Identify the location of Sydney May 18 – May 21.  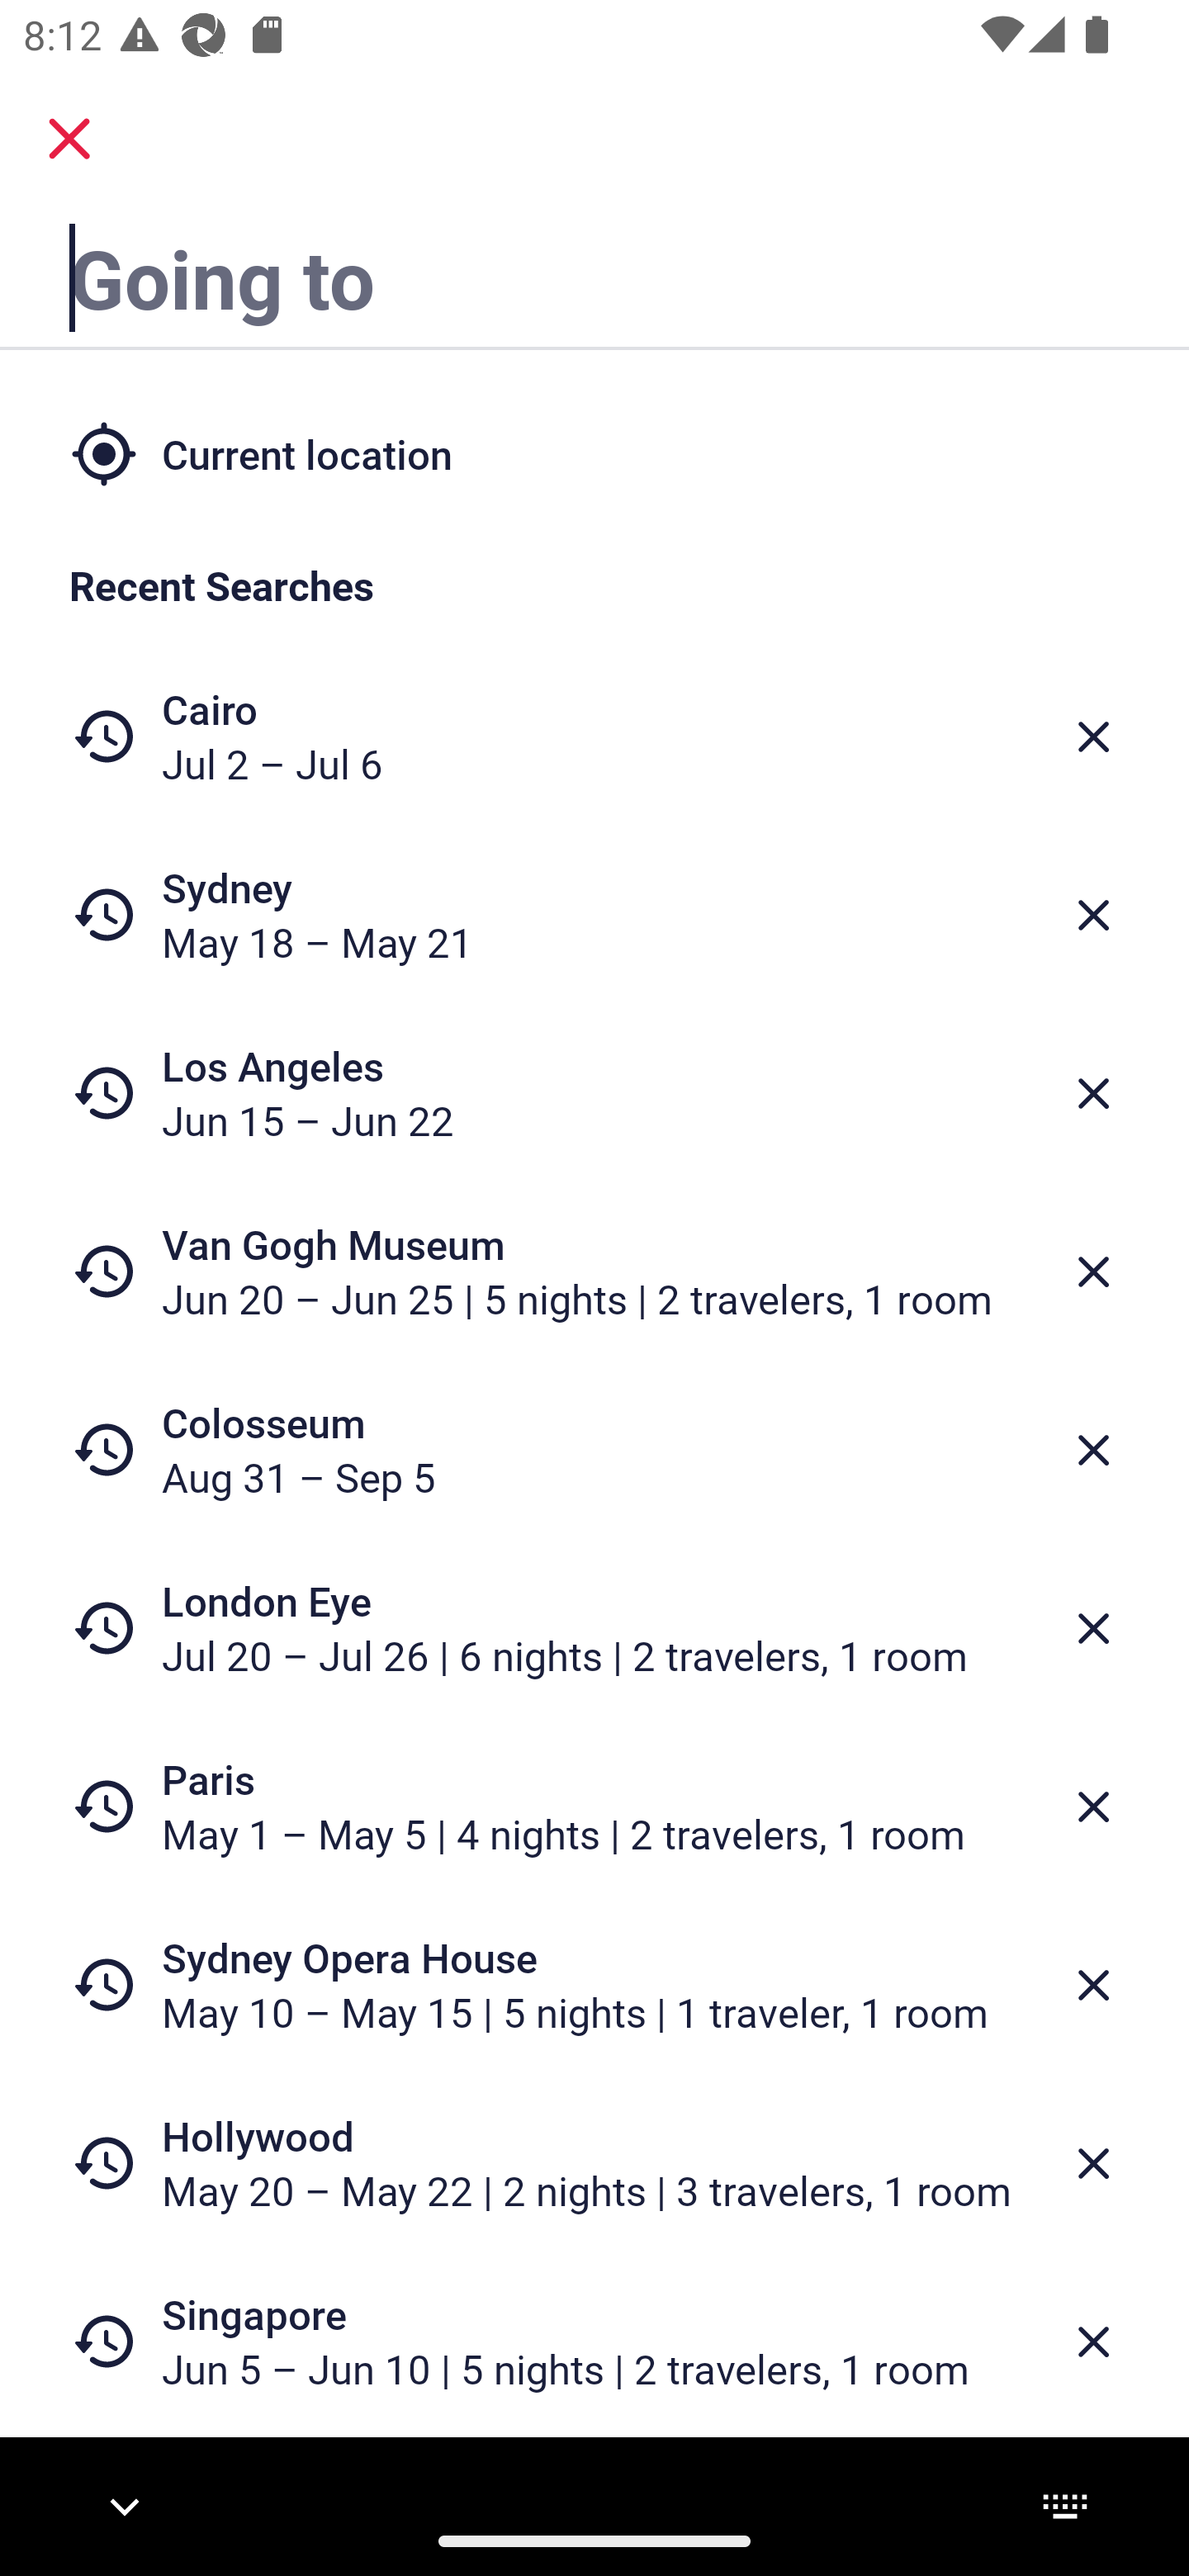
(594, 915).